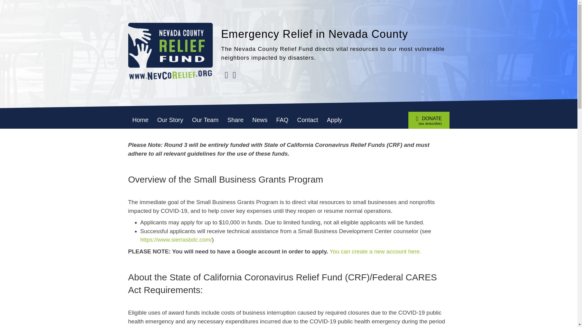 This screenshot has height=327, width=582. What do you see at coordinates (170, 120) in the screenshot?
I see `Our Story` at bounding box center [170, 120].